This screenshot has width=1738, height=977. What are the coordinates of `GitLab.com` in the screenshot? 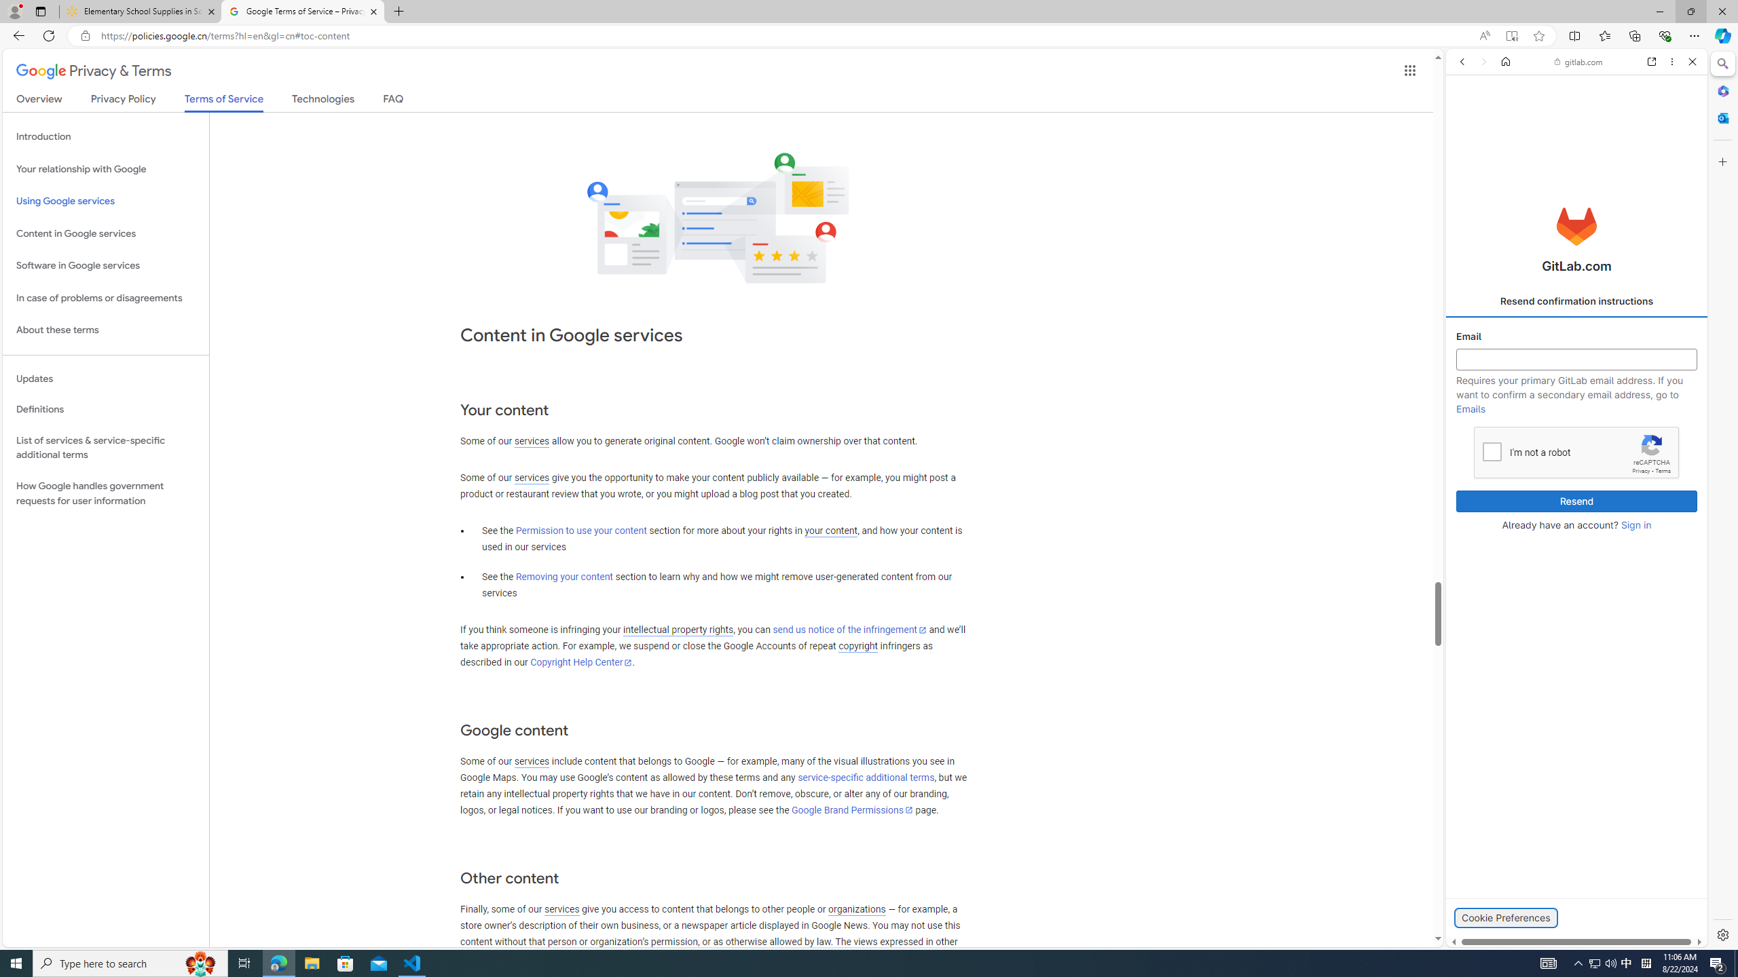 It's located at (1576, 226).